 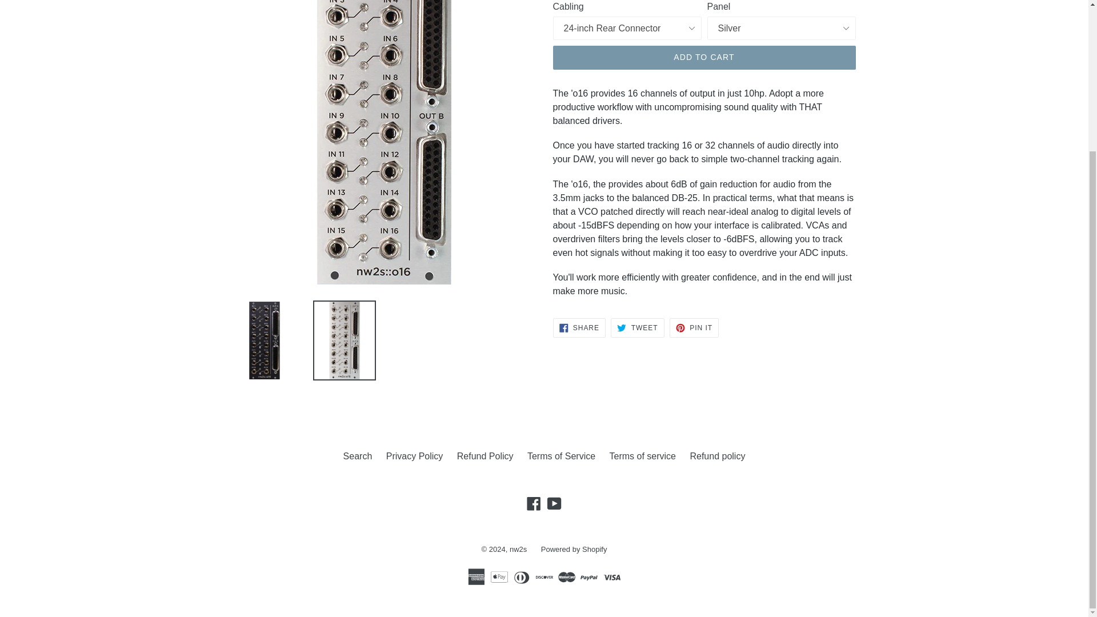 I want to click on nw2s on YouTube, so click(x=717, y=456).